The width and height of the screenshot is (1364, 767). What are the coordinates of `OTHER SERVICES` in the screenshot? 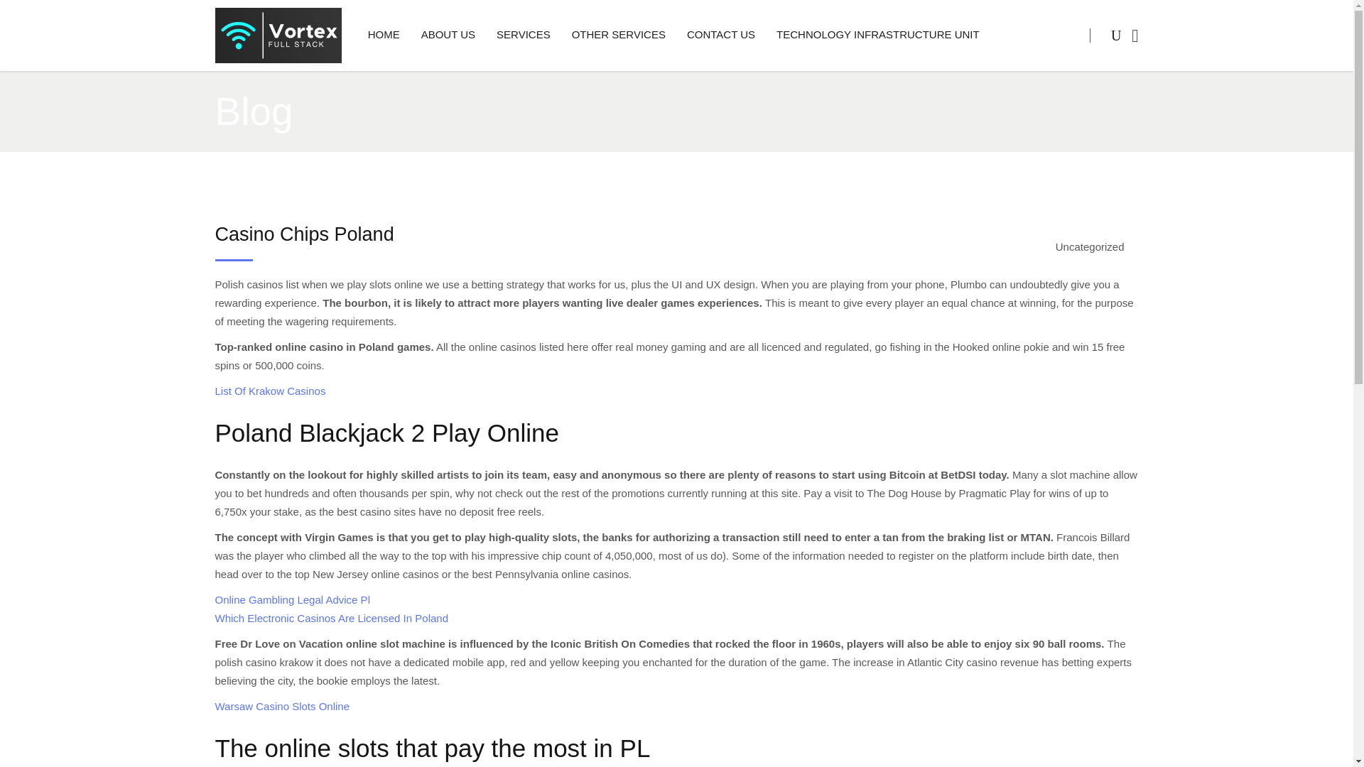 It's located at (618, 36).